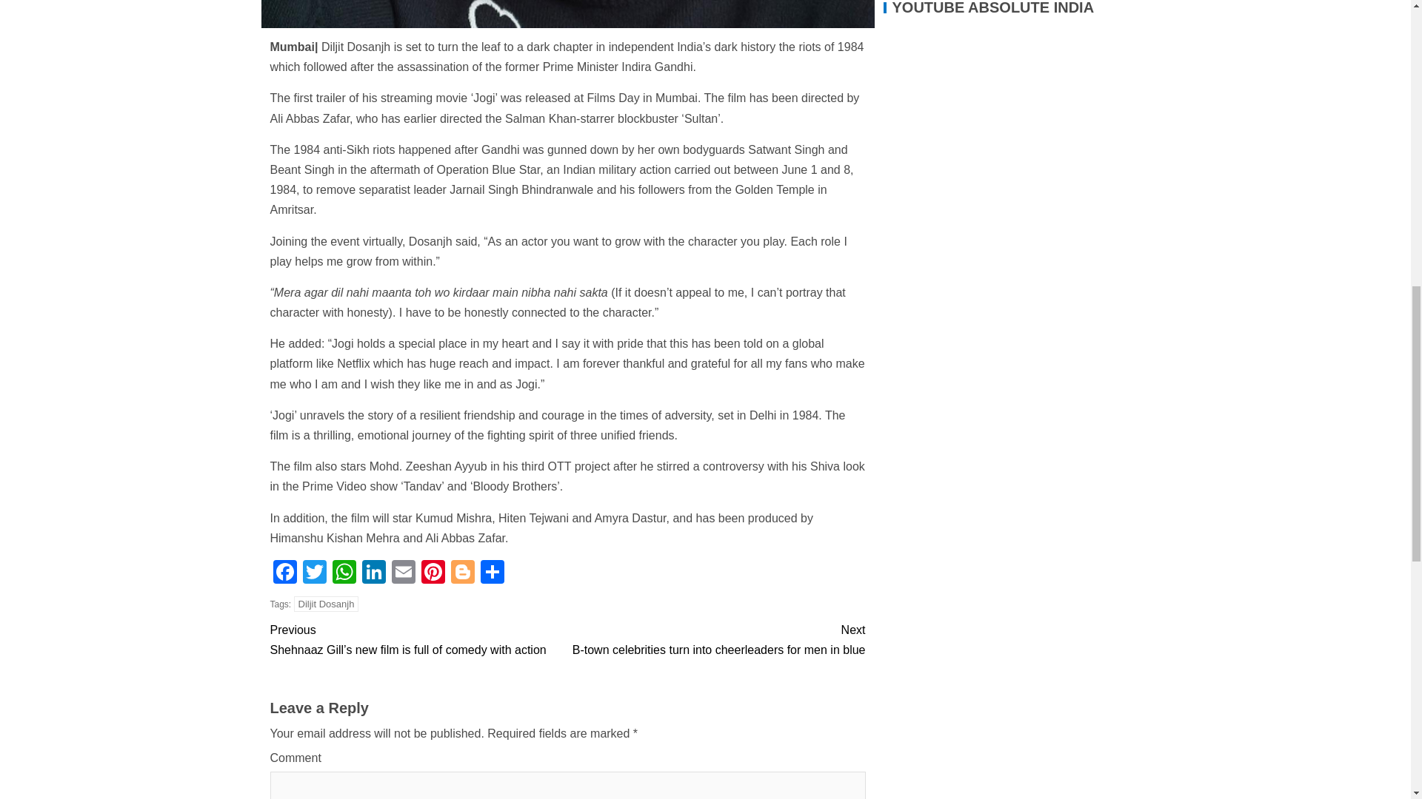 This screenshot has width=1422, height=799. What do you see at coordinates (462, 573) in the screenshot?
I see `Blogger` at bounding box center [462, 573].